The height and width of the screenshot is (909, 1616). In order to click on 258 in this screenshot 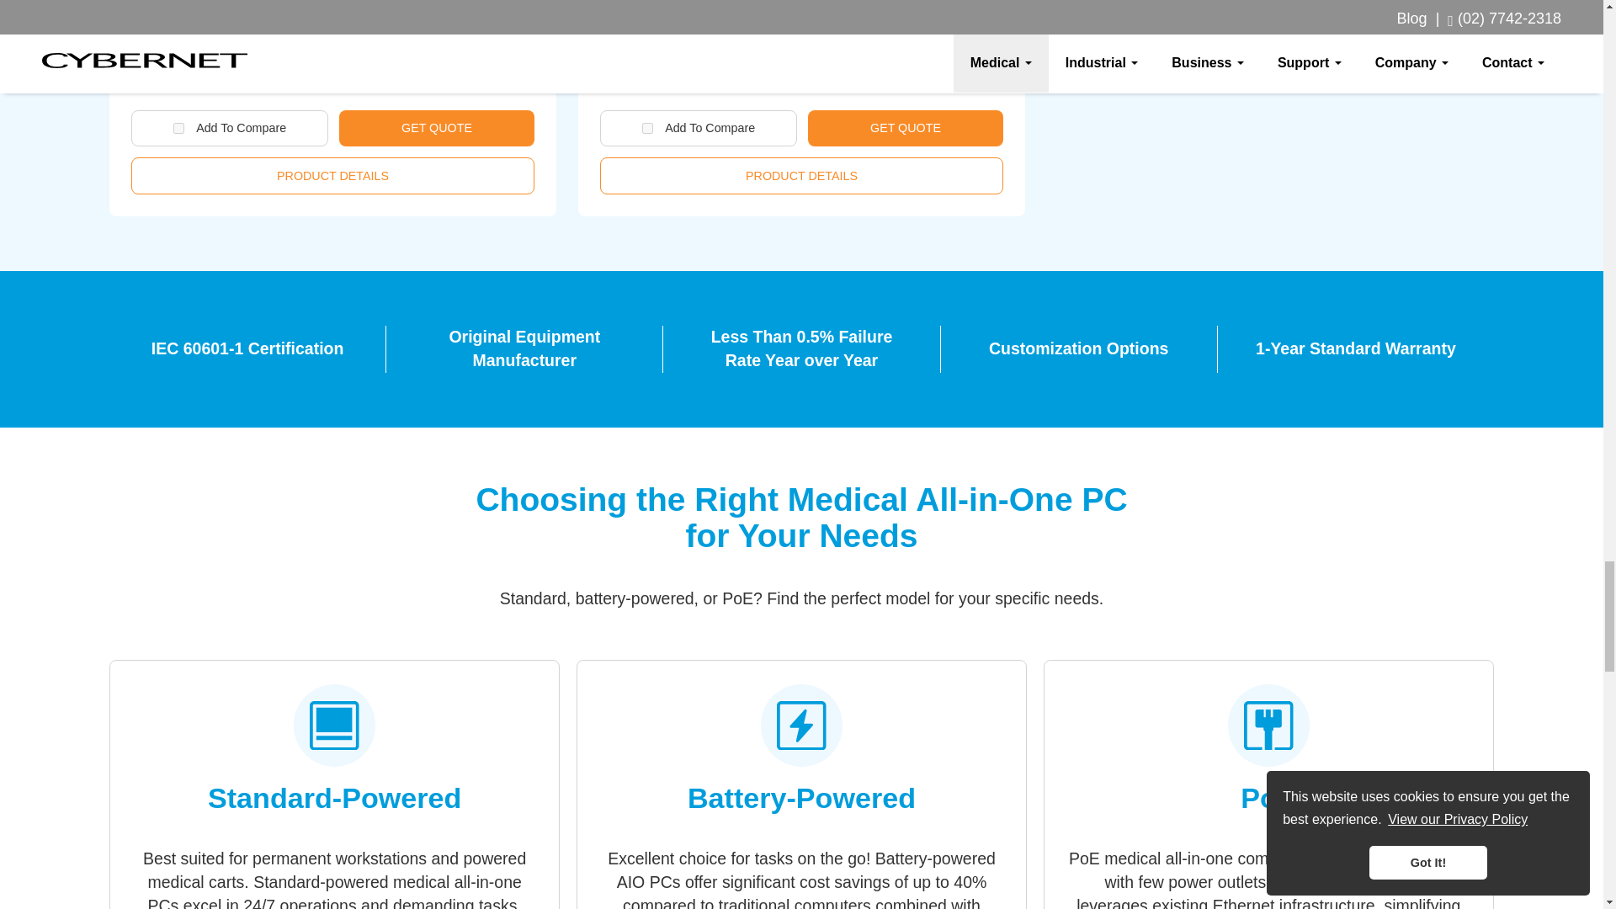, I will do `click(646, 128)`.